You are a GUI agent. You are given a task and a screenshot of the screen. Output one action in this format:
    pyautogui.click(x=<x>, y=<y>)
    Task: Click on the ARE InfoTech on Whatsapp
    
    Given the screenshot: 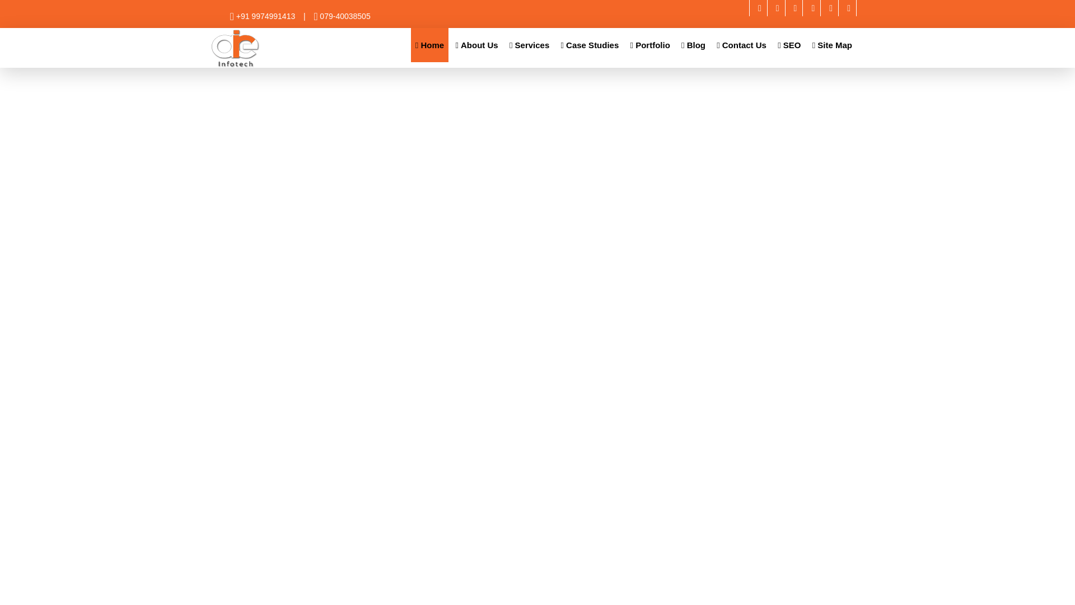 What is the action you would take?
    pyautogui.click(x=847, y=8)
    